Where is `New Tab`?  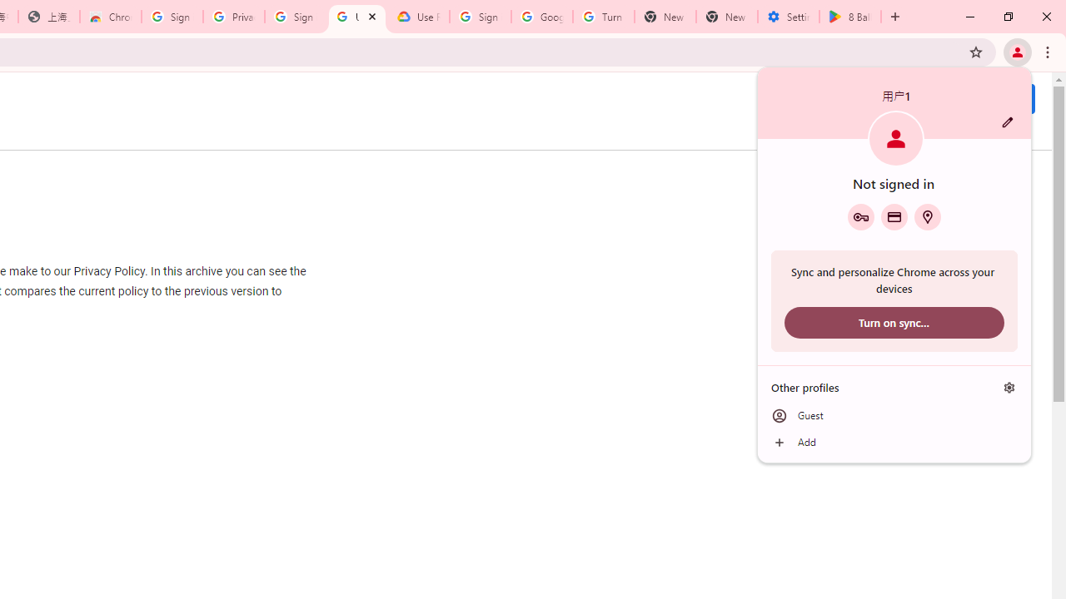
New Tab is located at coordinates (726, 17).